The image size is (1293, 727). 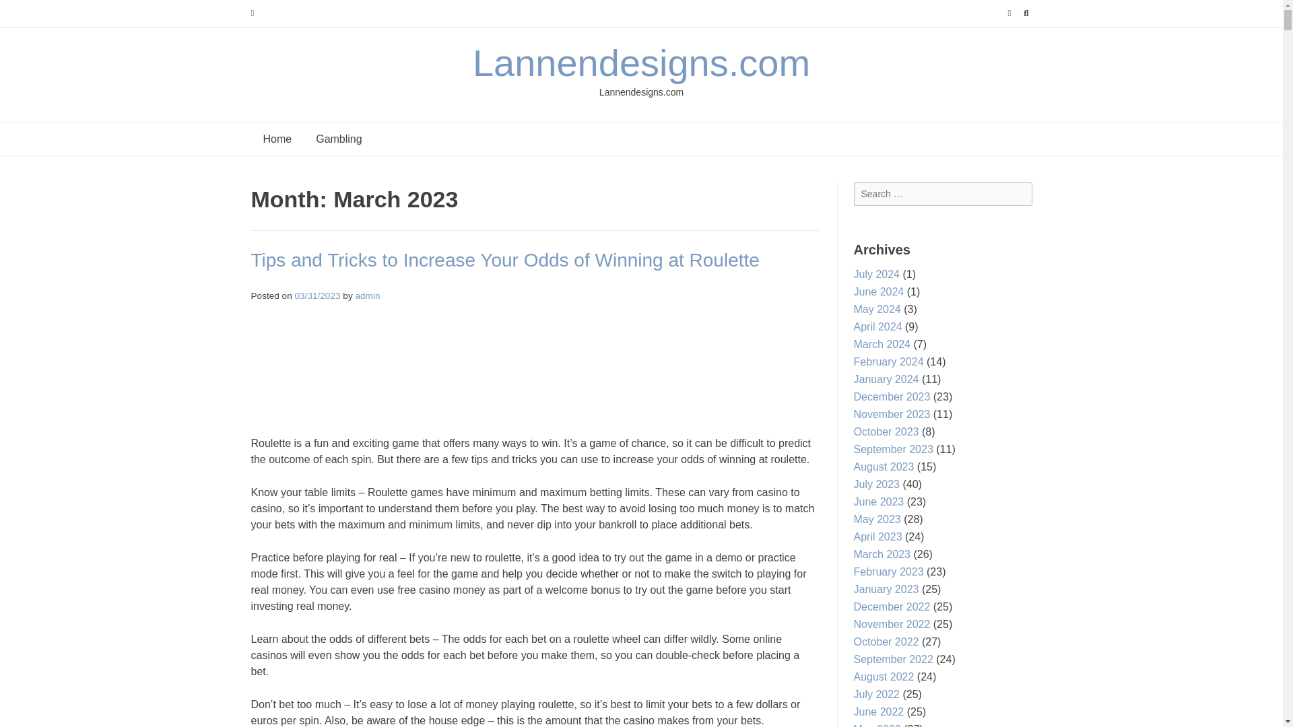 I want to click on Lannendesigns.com, so click(x=641, y=63).